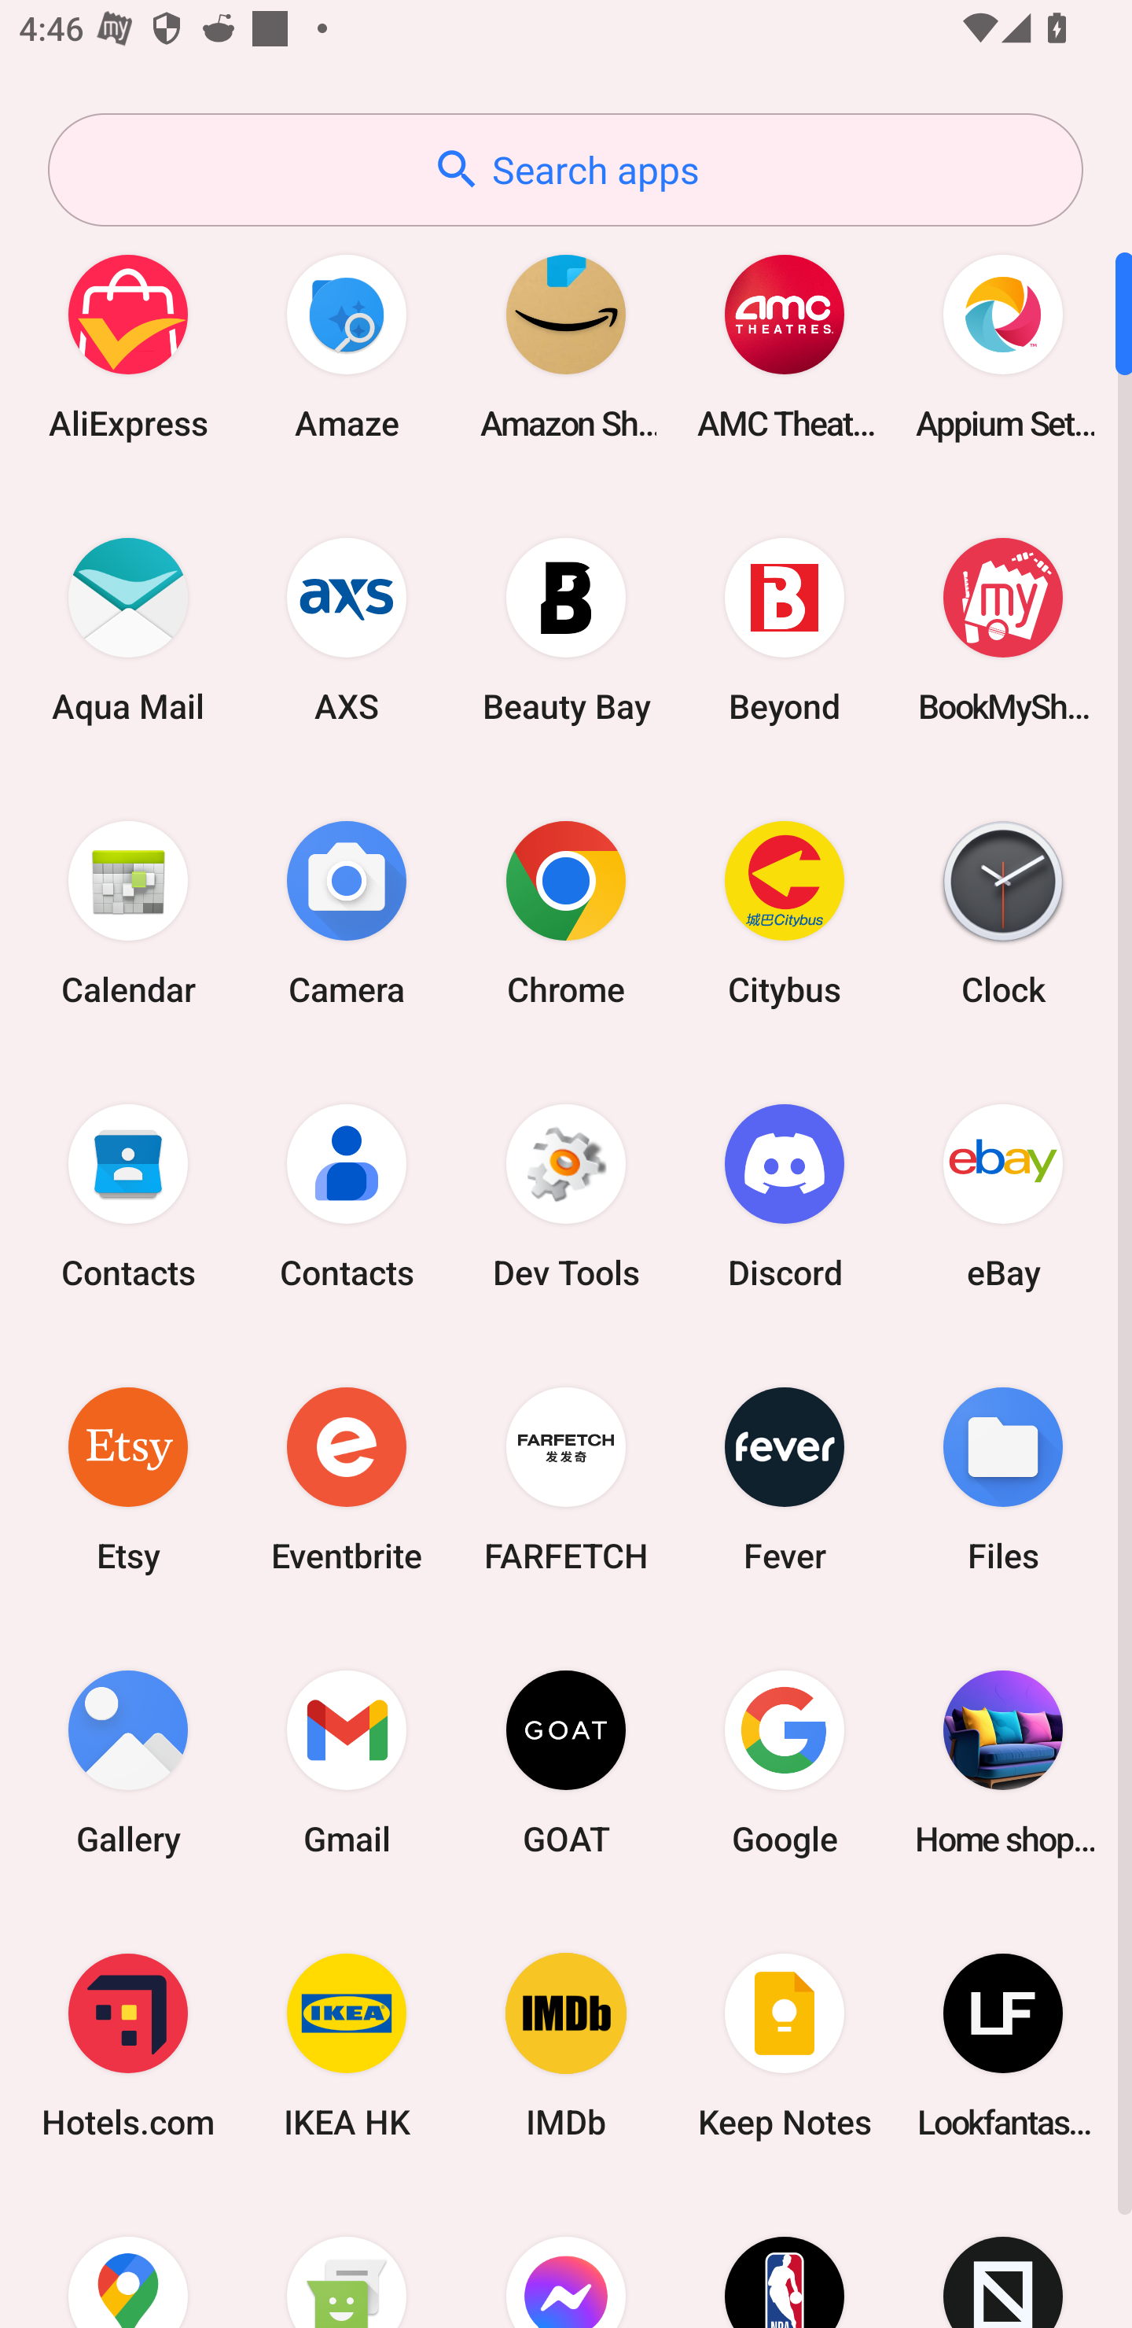 The image size is (1132, 2328). I want to click on Discord, so click(785, 1195).